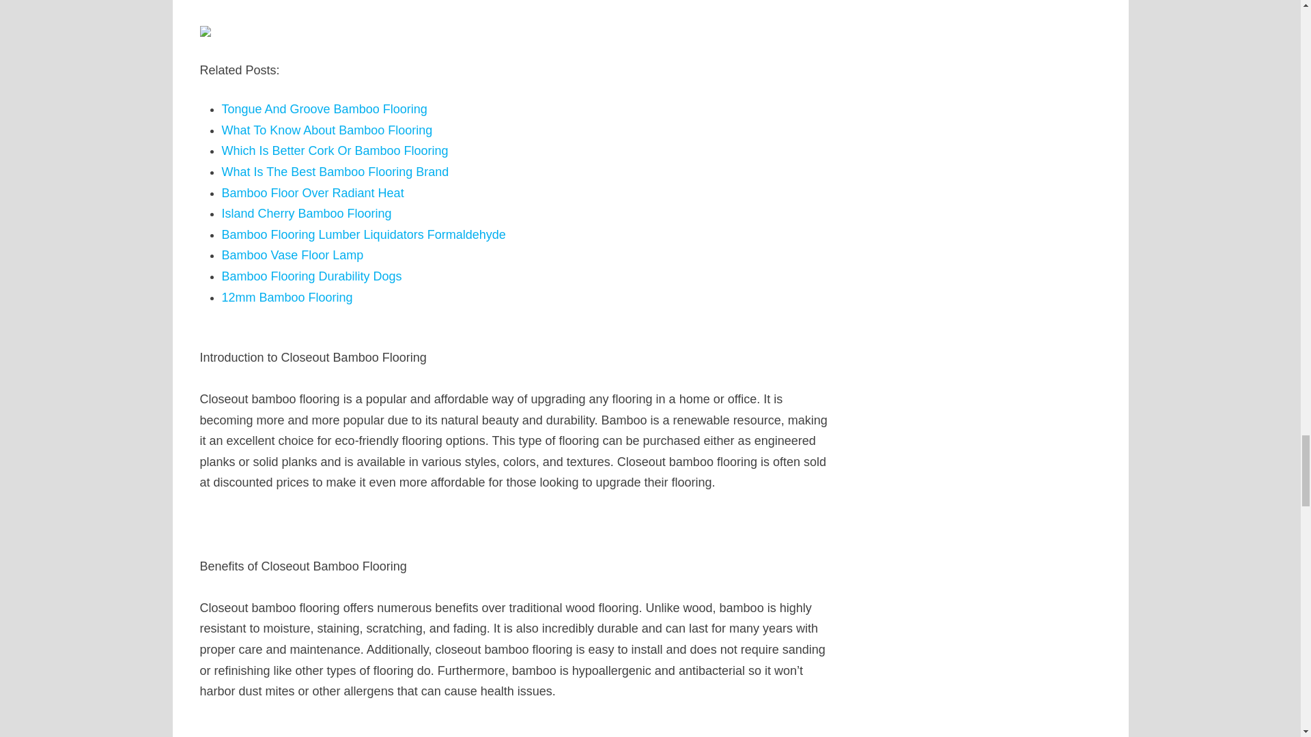 Image resolution: width=1311 pixels, height=737 pixels. I want to click on Bamboo Flooring Lumber Liquidators Formaldehyde, so click(363, 235).